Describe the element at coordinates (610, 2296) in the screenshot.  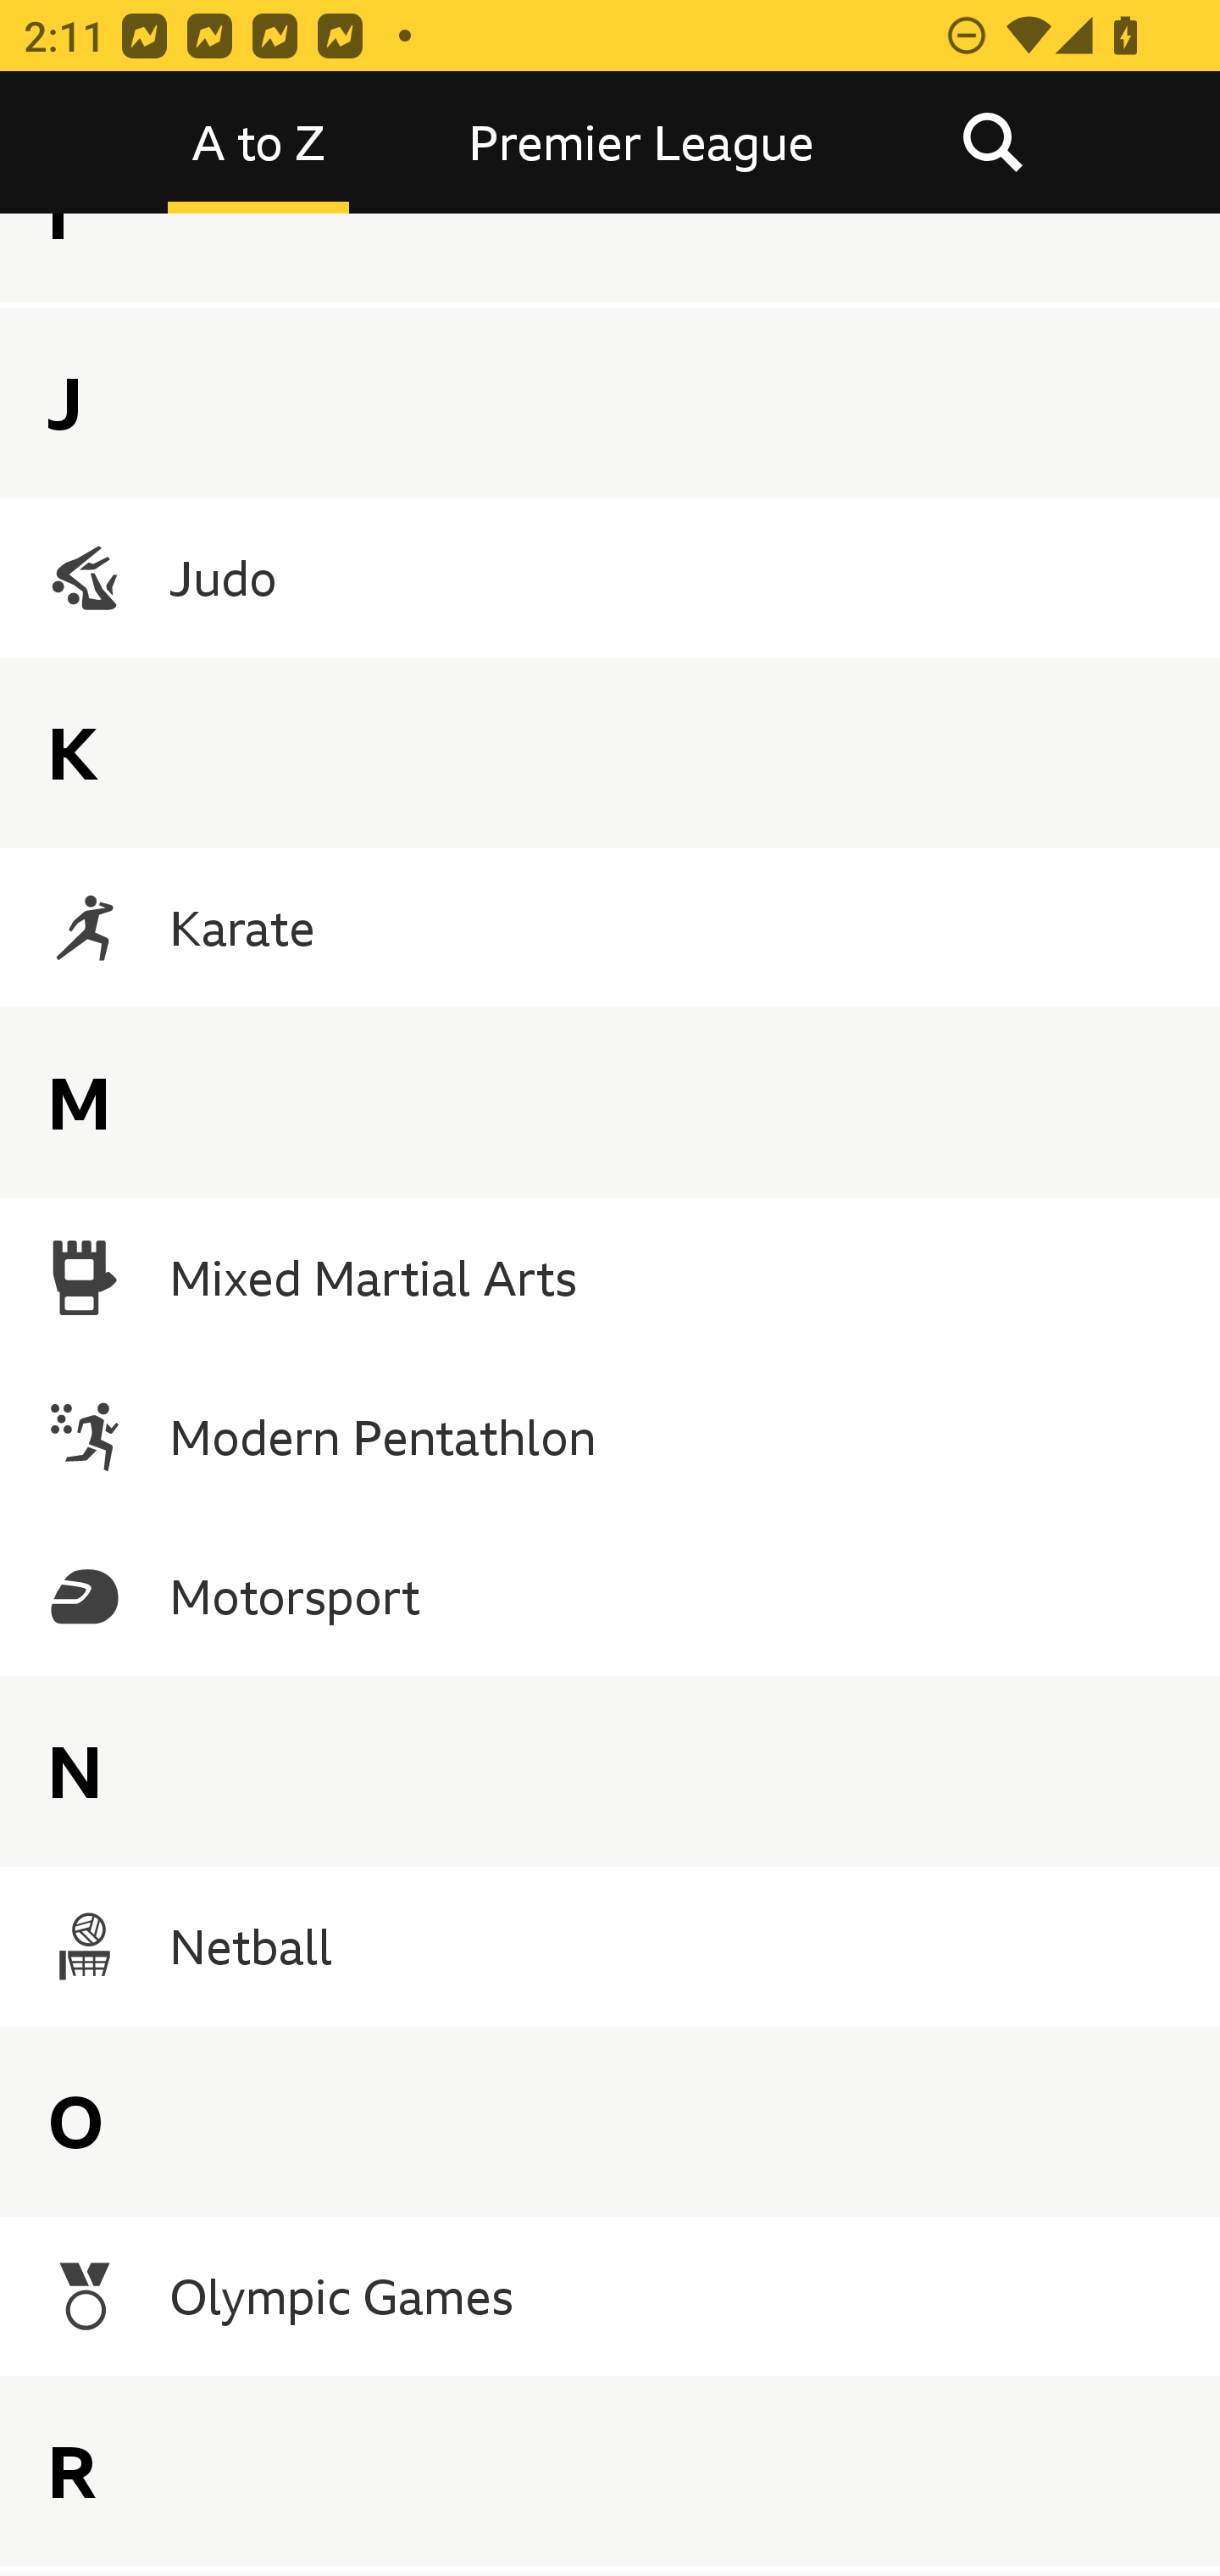
I see `Olympic Games` at that location.